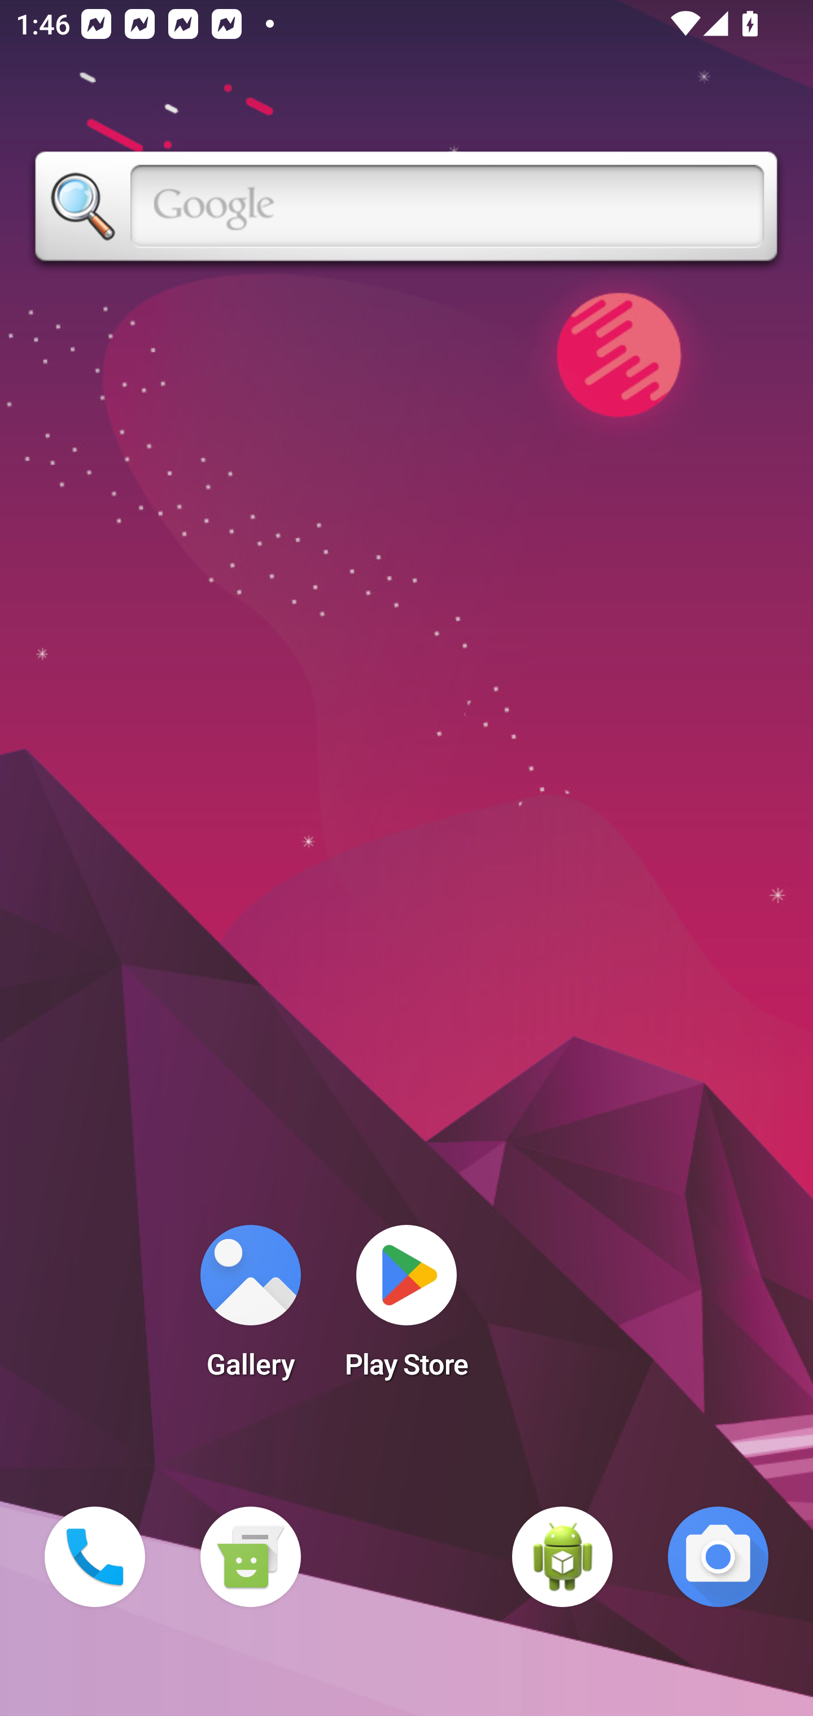 The height and width of the screenshot is (1716, 813). I want to click on Messaging, so click(250, 1557).